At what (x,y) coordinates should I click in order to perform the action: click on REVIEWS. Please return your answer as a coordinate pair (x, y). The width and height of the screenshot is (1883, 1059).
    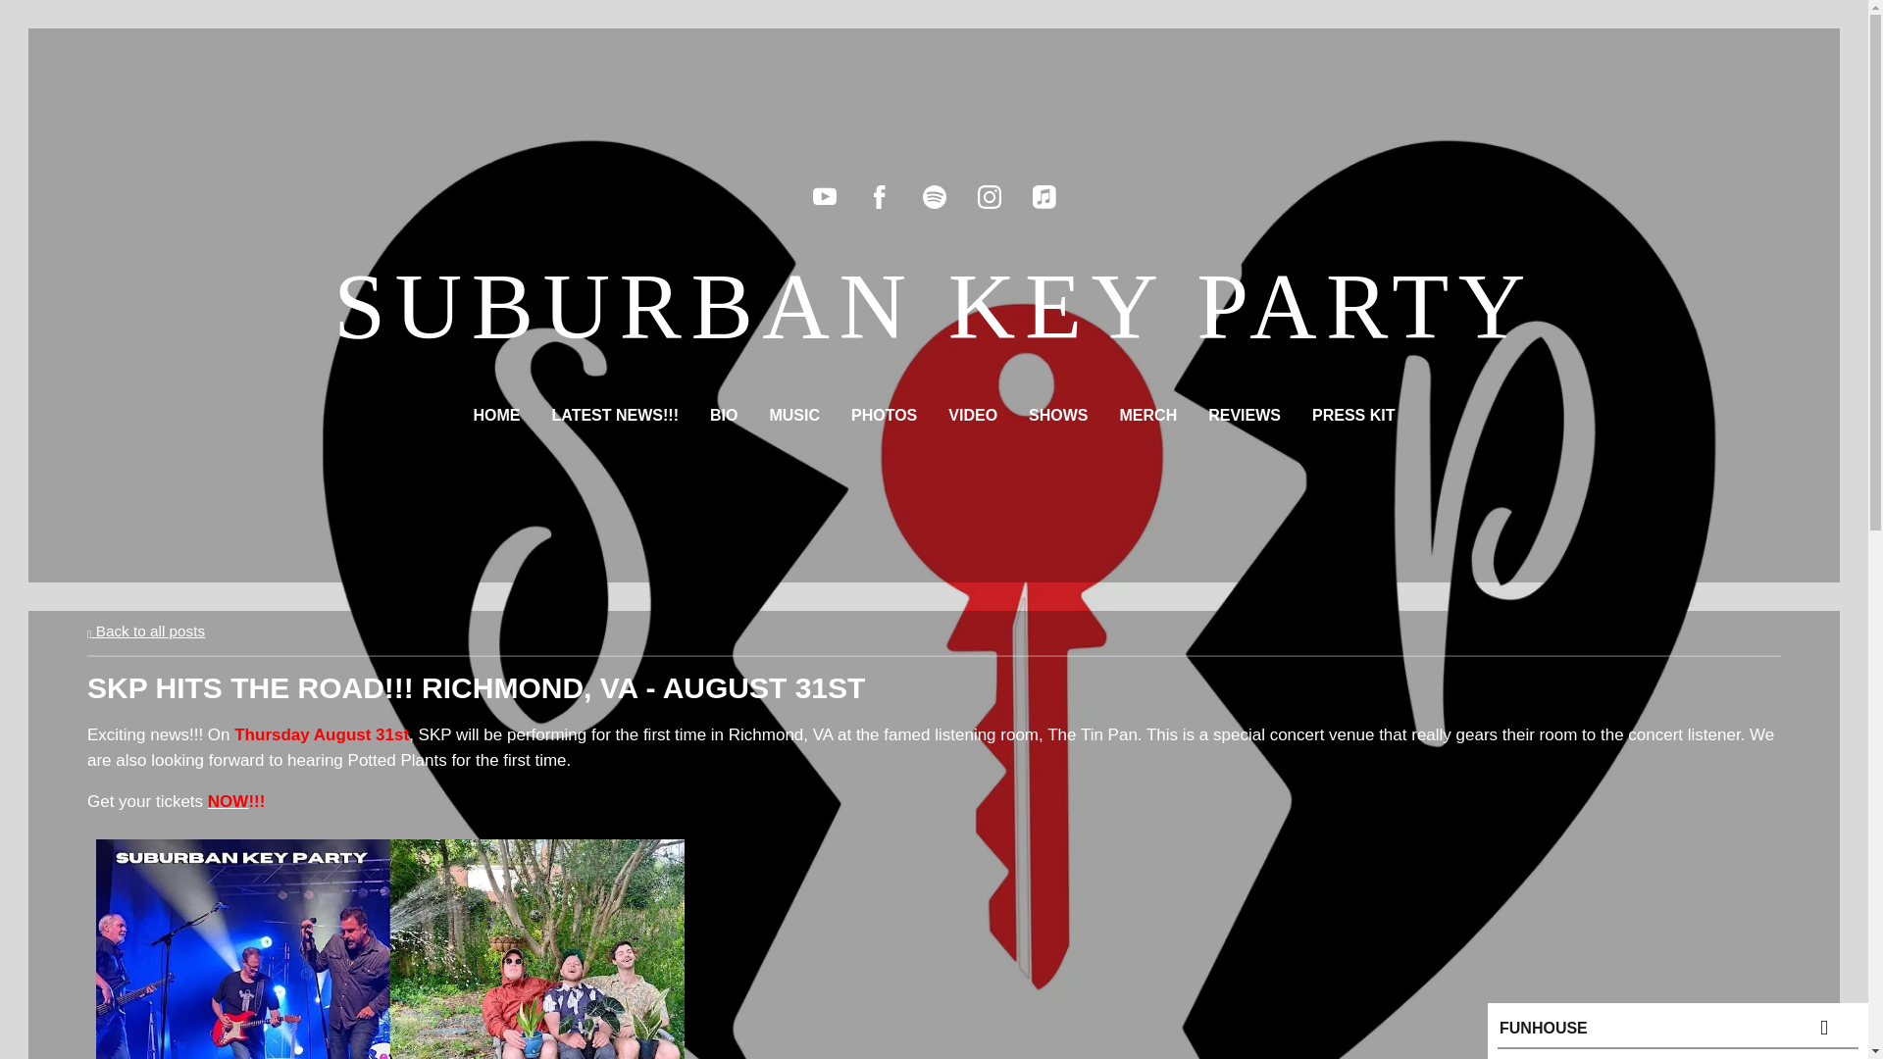
    Looking at the image, I should click on (1244, 416).